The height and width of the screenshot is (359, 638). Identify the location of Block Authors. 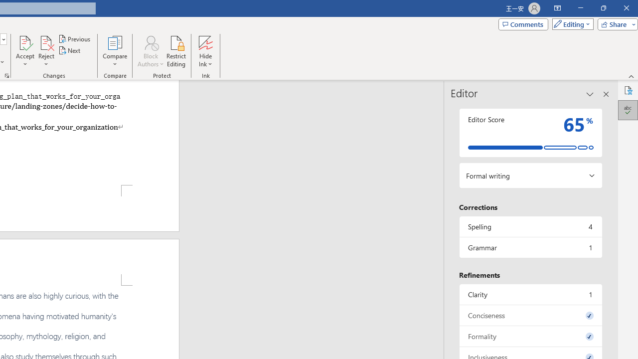
(151, 51).